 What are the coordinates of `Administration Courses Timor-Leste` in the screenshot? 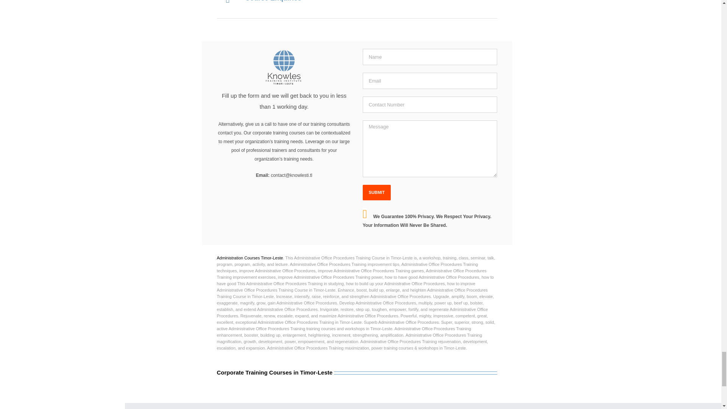 It's located at (250, 258).